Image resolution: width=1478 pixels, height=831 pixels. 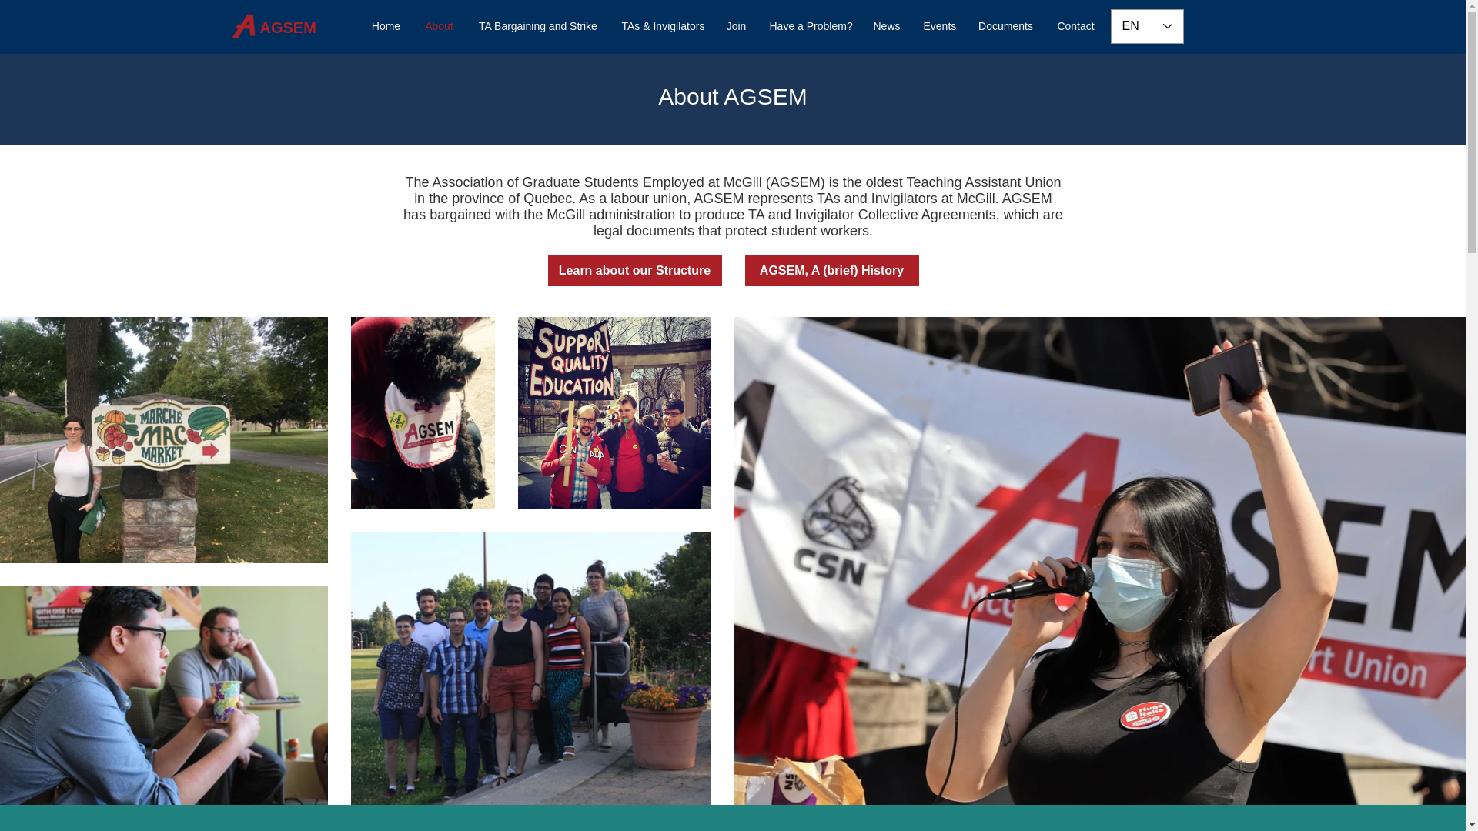 I want to click on TA Bargaining and Strike, so click(x=538, y=26).